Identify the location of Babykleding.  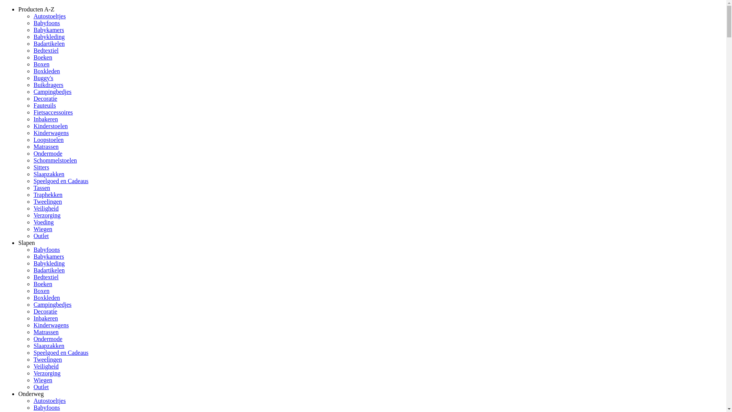
(49, 37).